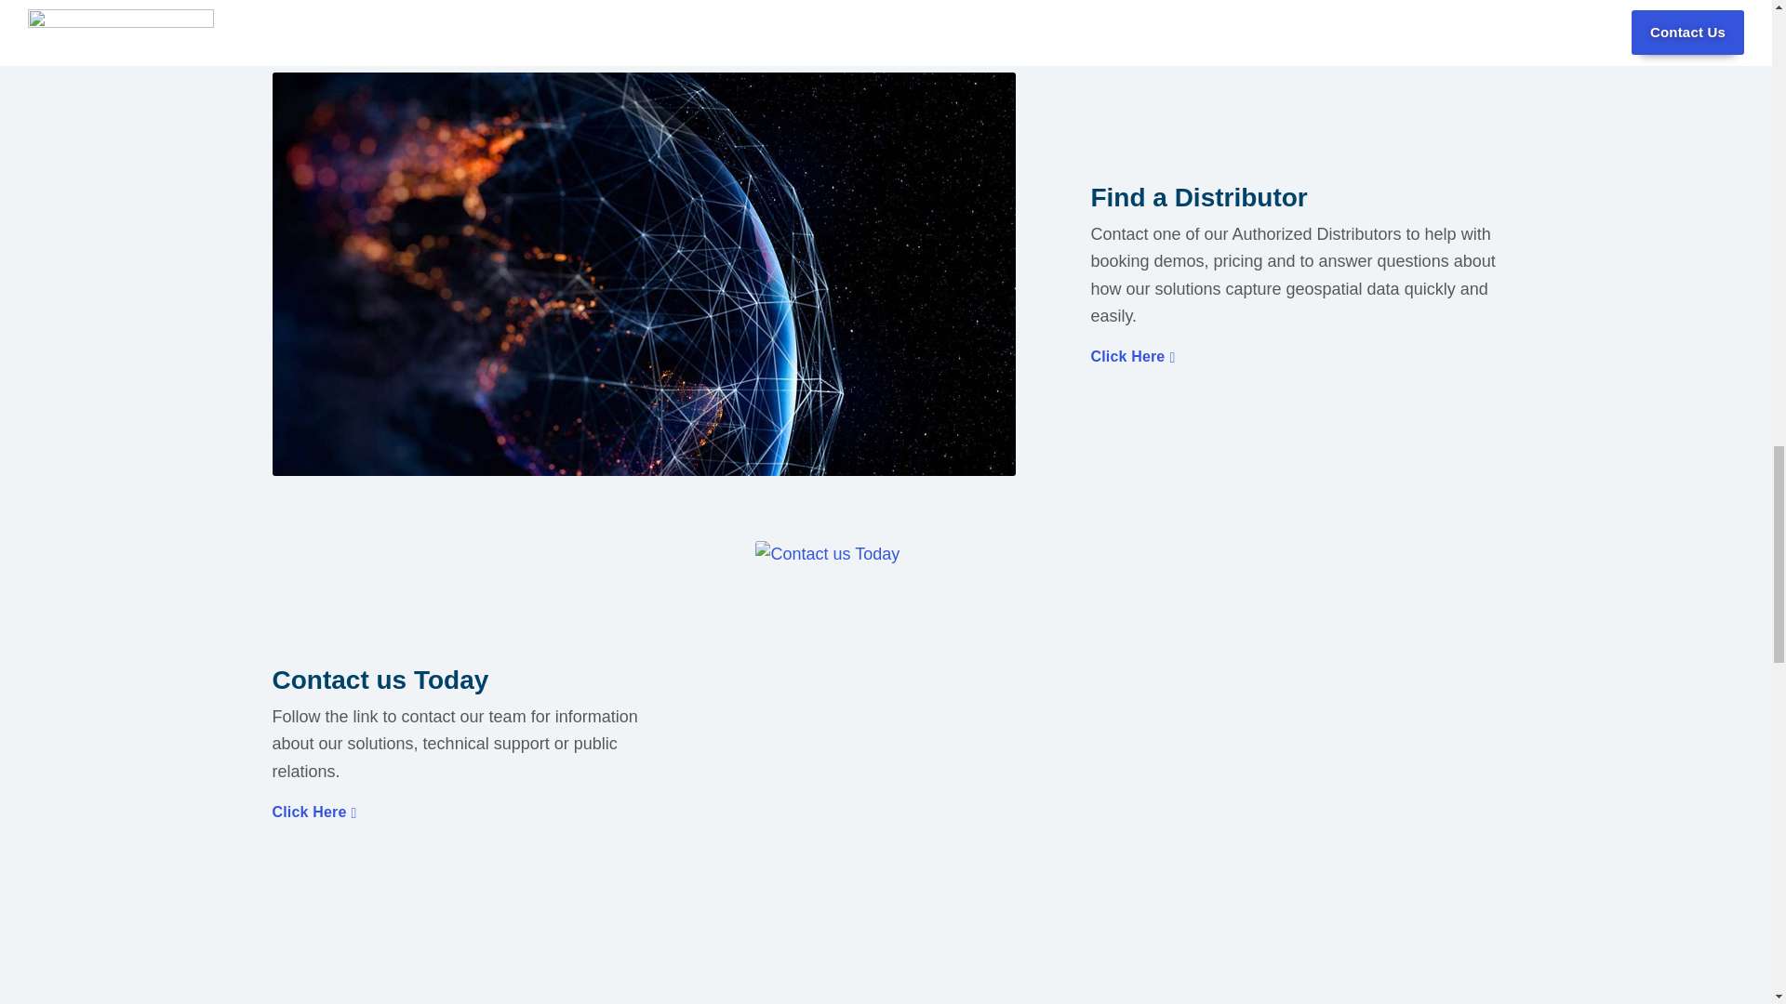 The width and height of the screenshot is (1786, 1004). What do you see at coordinates (475, 680) in the screenshot?
I see `Contact us Today` at bounding box center [475, 680].